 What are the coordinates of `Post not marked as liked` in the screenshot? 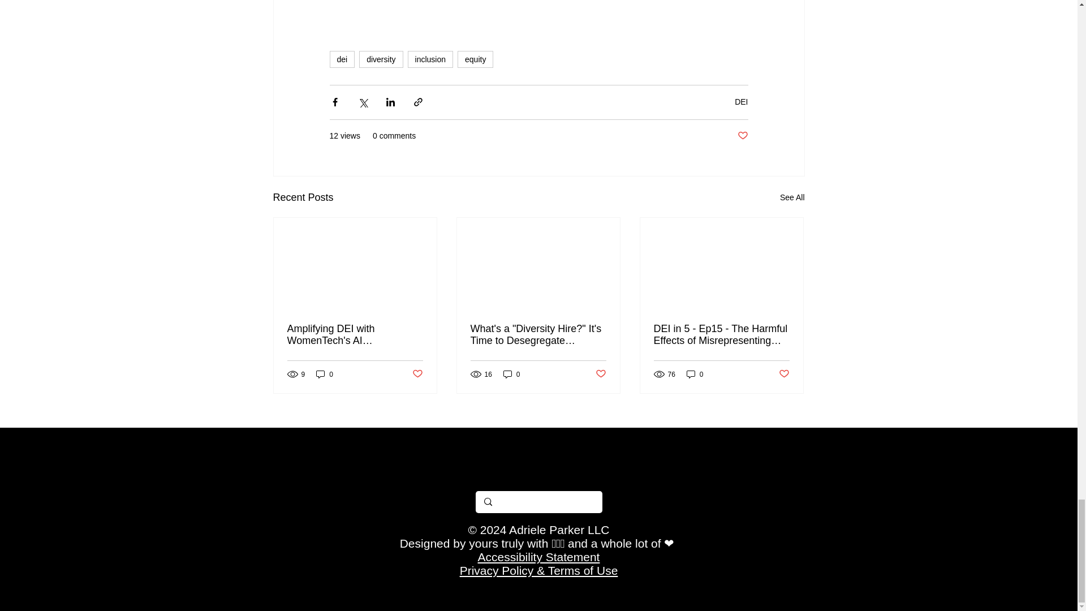 It's located at (601, 374).